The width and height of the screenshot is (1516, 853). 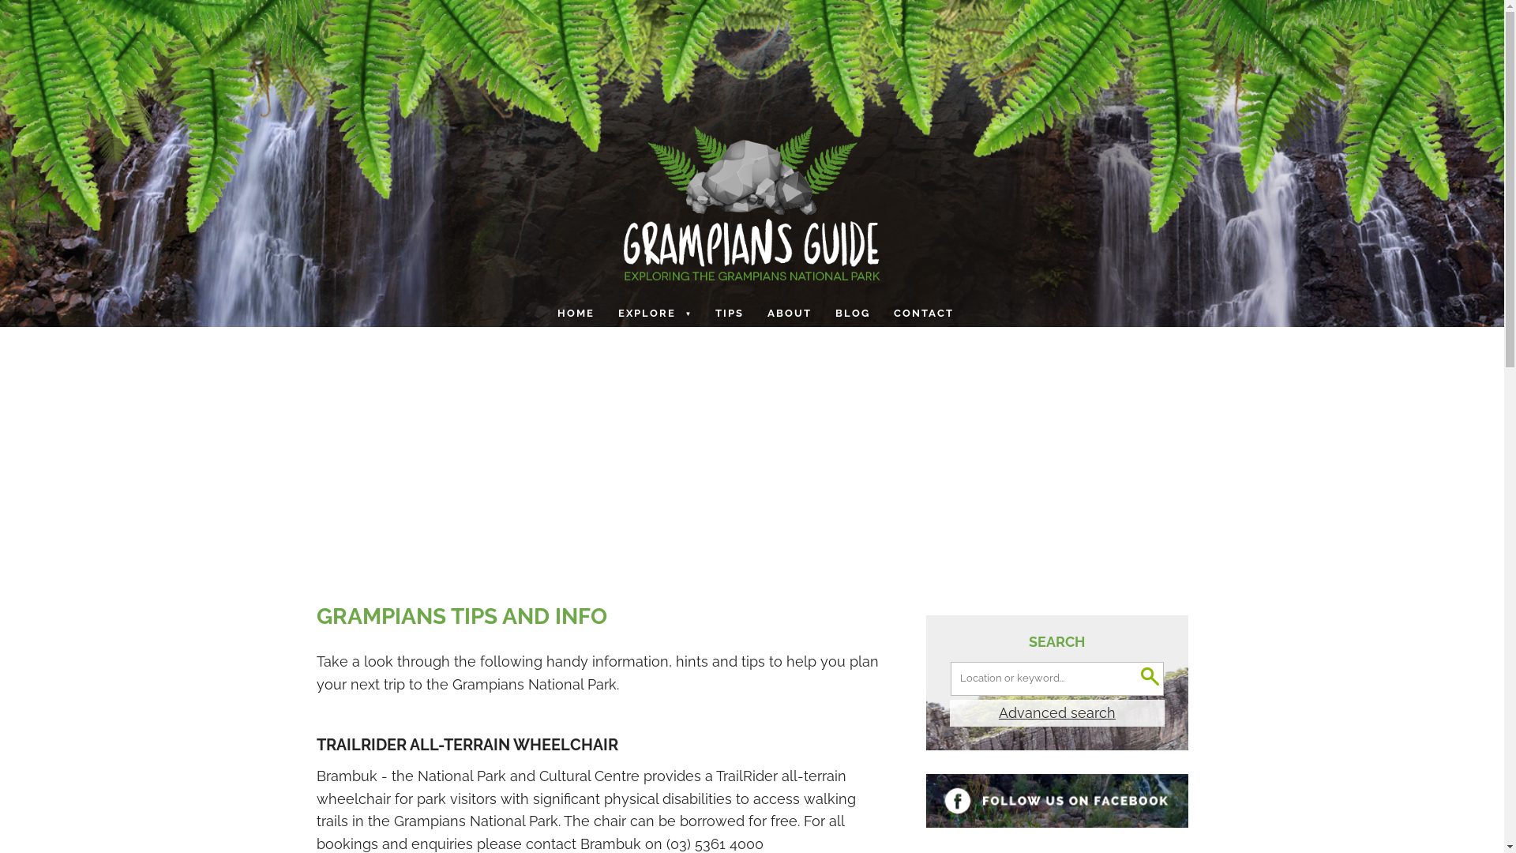 What do you see at coordinates (854, 313) in the screenshot?
I see `BLOG` at bounding box center [854, 313].